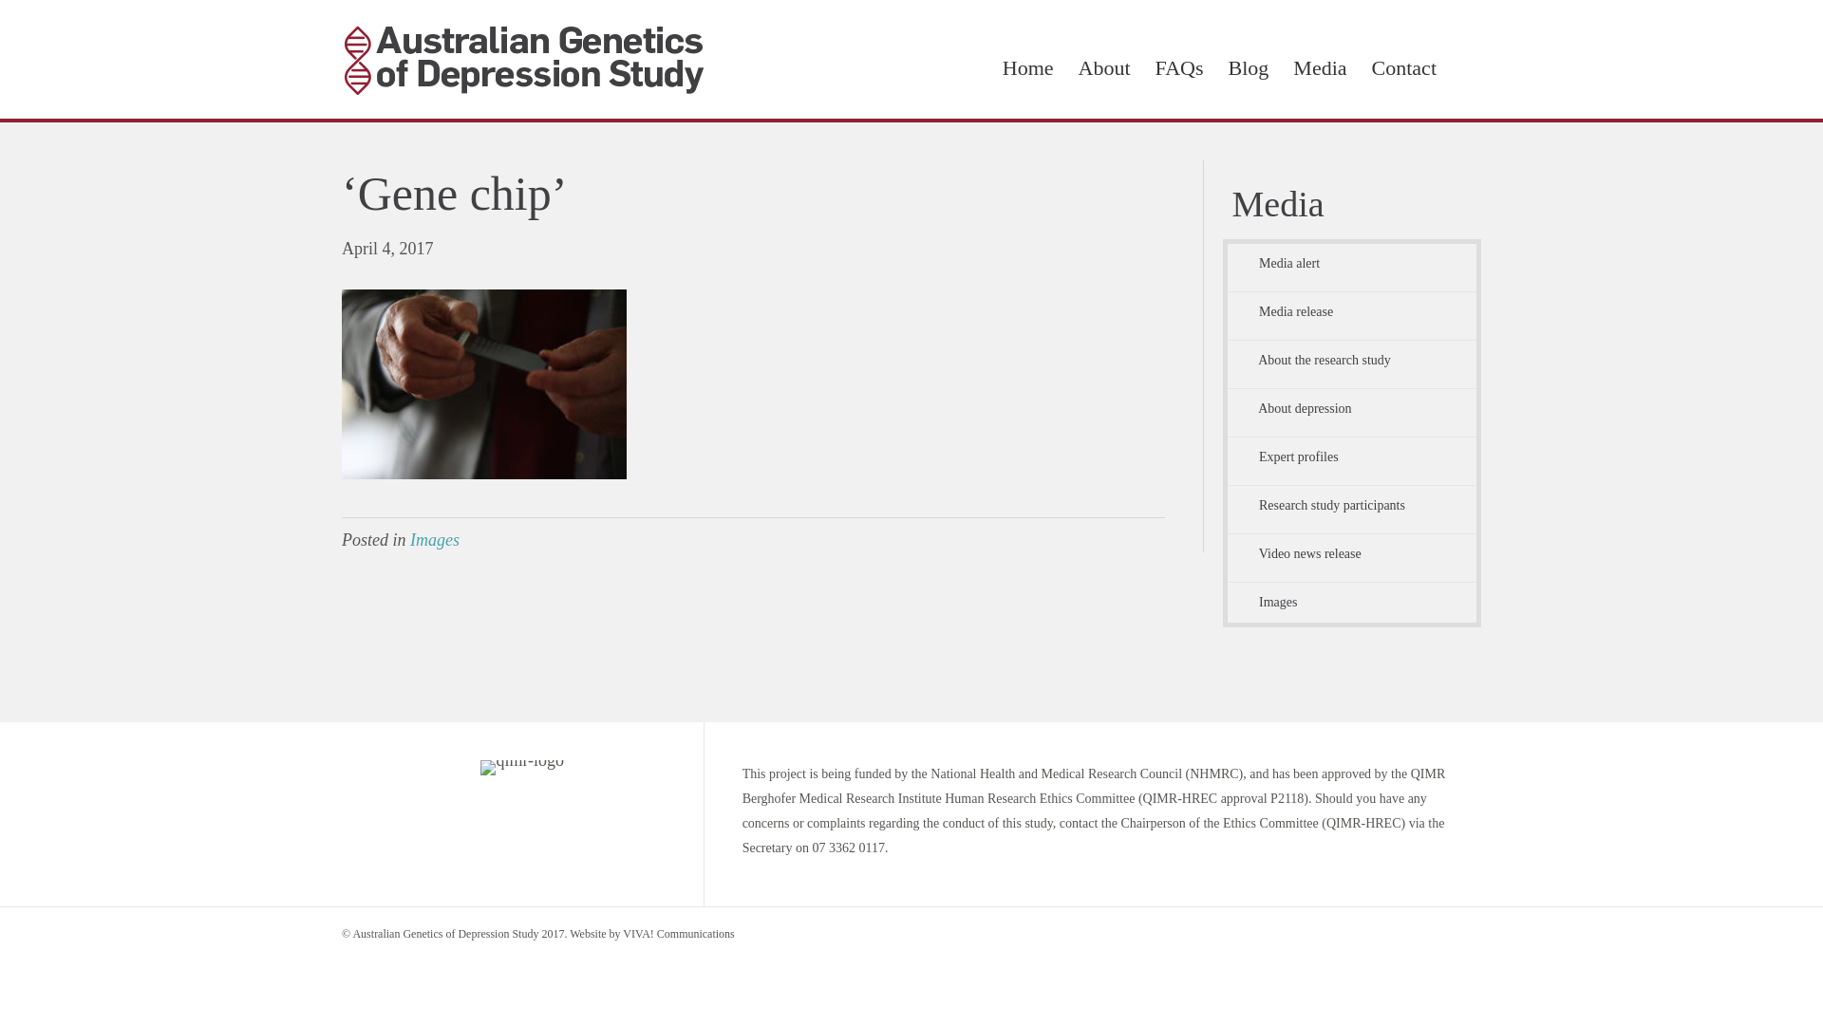 The width and height of the screenshot is (1823, 1025). I want to click on Research study participants, so click(1352, 506).